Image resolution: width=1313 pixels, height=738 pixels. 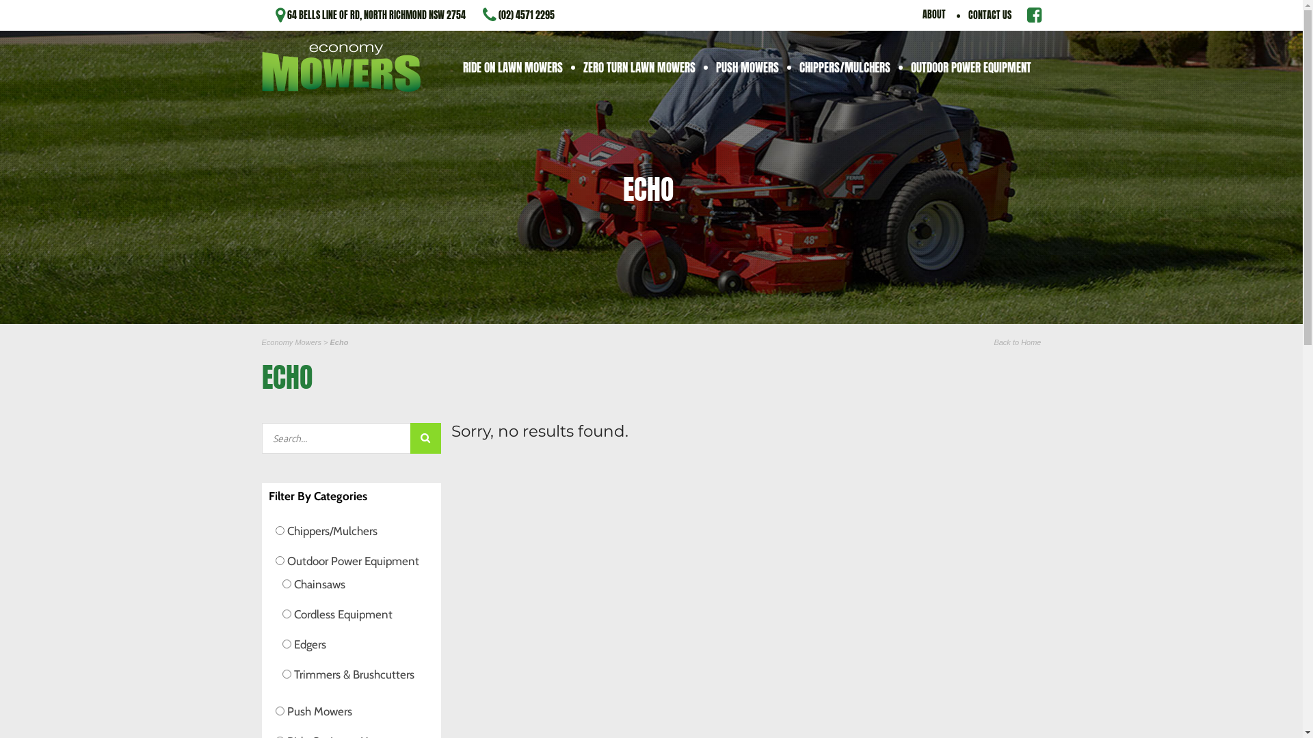 I want to click on OUTDOOR POWER EQUIPMENT, so click(x=970, y=66).